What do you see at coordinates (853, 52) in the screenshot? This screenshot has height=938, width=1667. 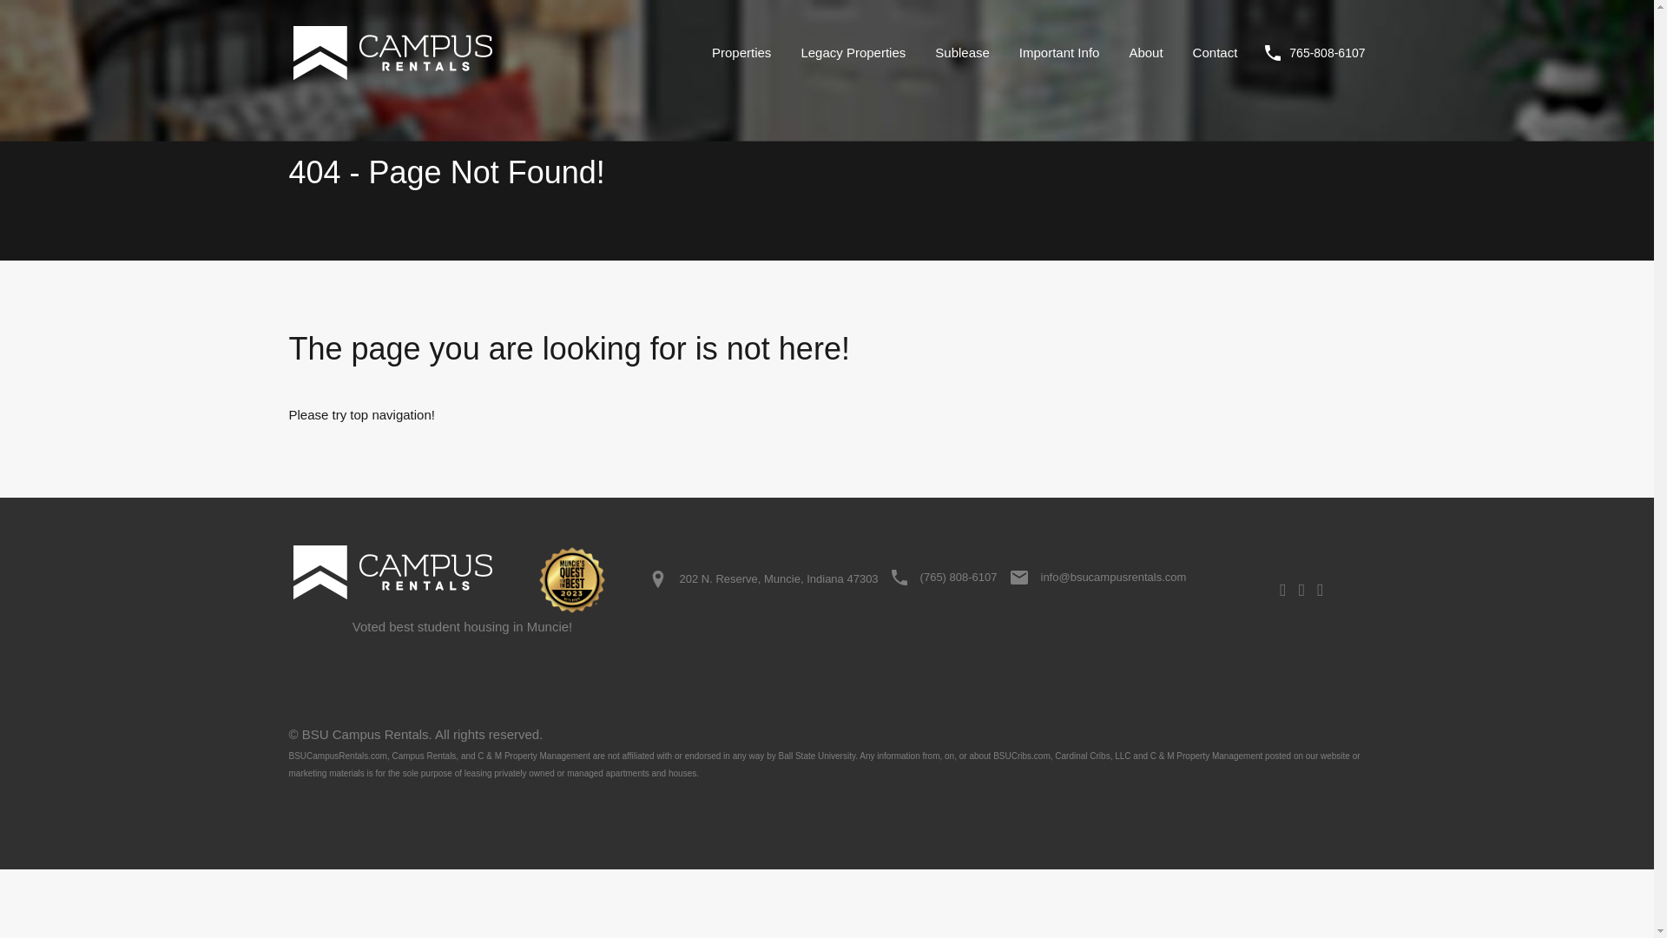 I see `Legacy Properties` at bounding box center [853, 52].